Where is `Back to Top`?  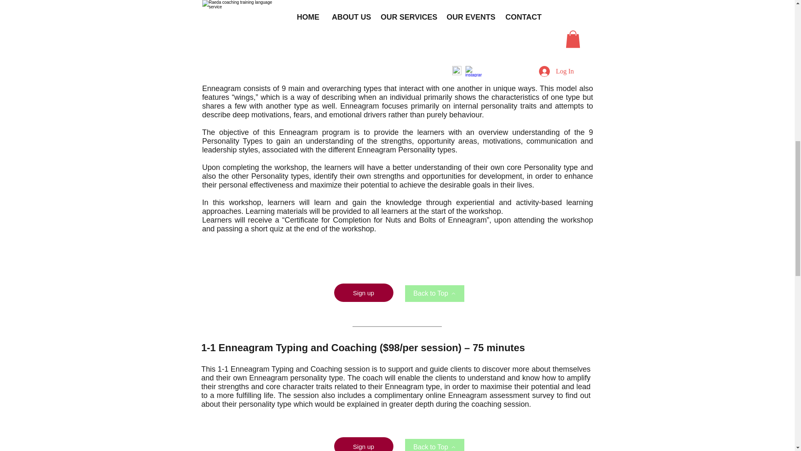 Back to Top is located at coordinates (434, 445).